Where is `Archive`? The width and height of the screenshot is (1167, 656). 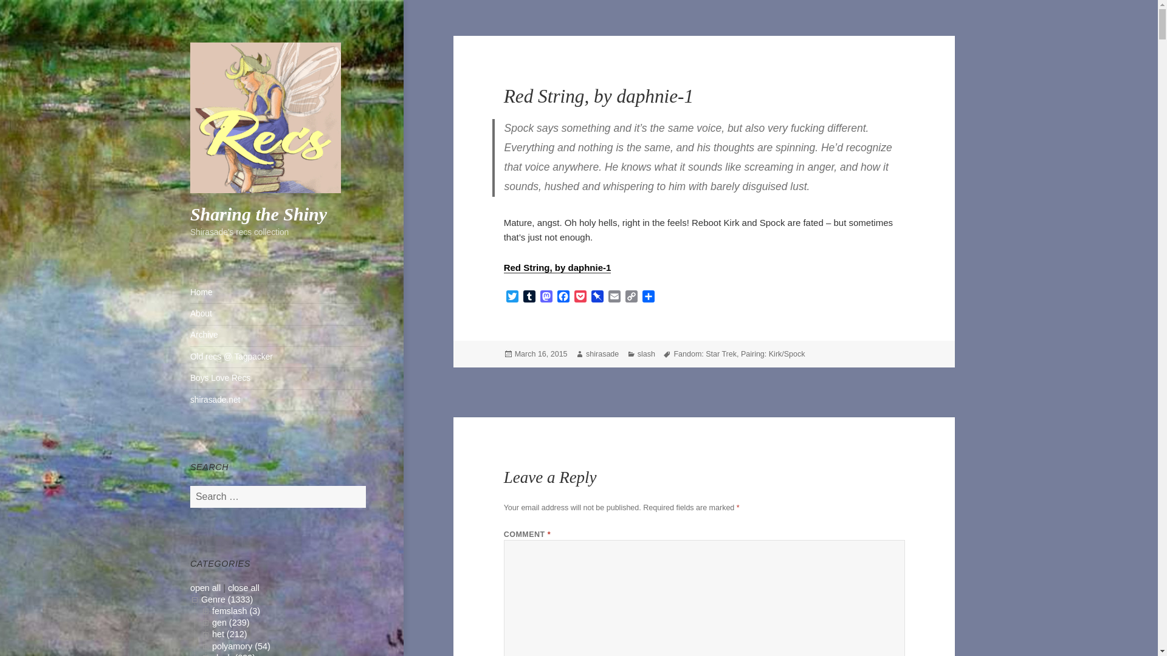
Archive is located at coordinates (278, 335).